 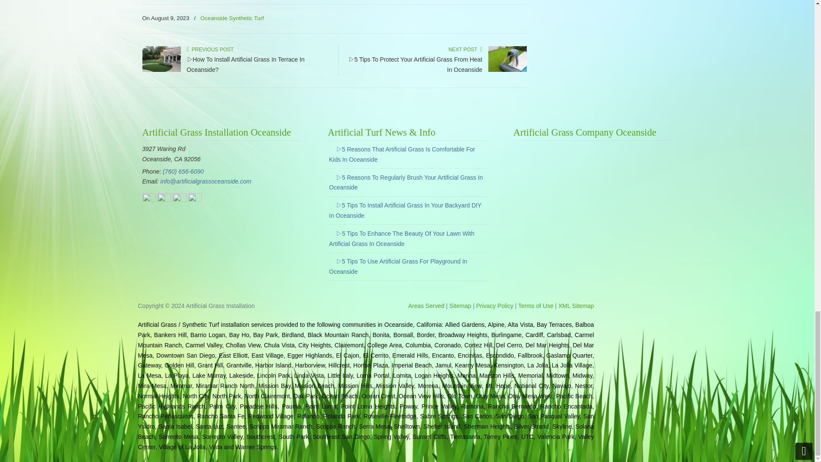 What do you see at coordinates (149, 200) in the screenshot?
I see `Facebook` at bounding box center [149, 200].